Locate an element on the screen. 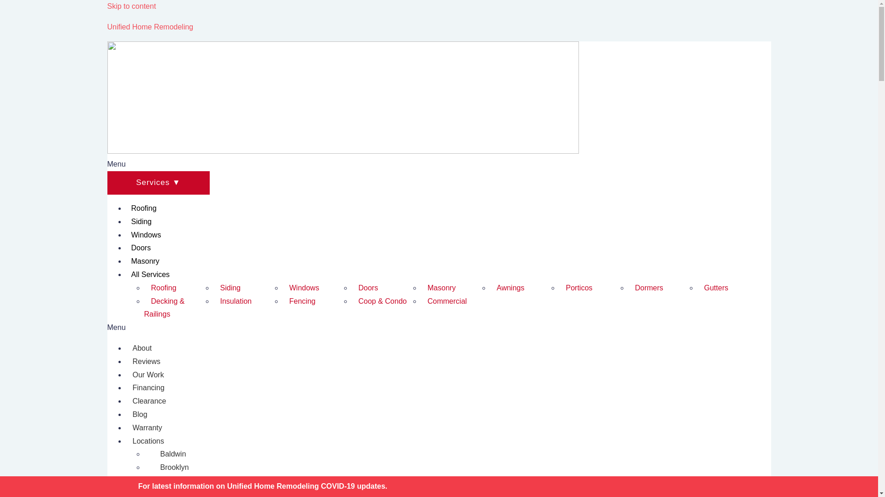  Windows is located at coordinates (146, 235).